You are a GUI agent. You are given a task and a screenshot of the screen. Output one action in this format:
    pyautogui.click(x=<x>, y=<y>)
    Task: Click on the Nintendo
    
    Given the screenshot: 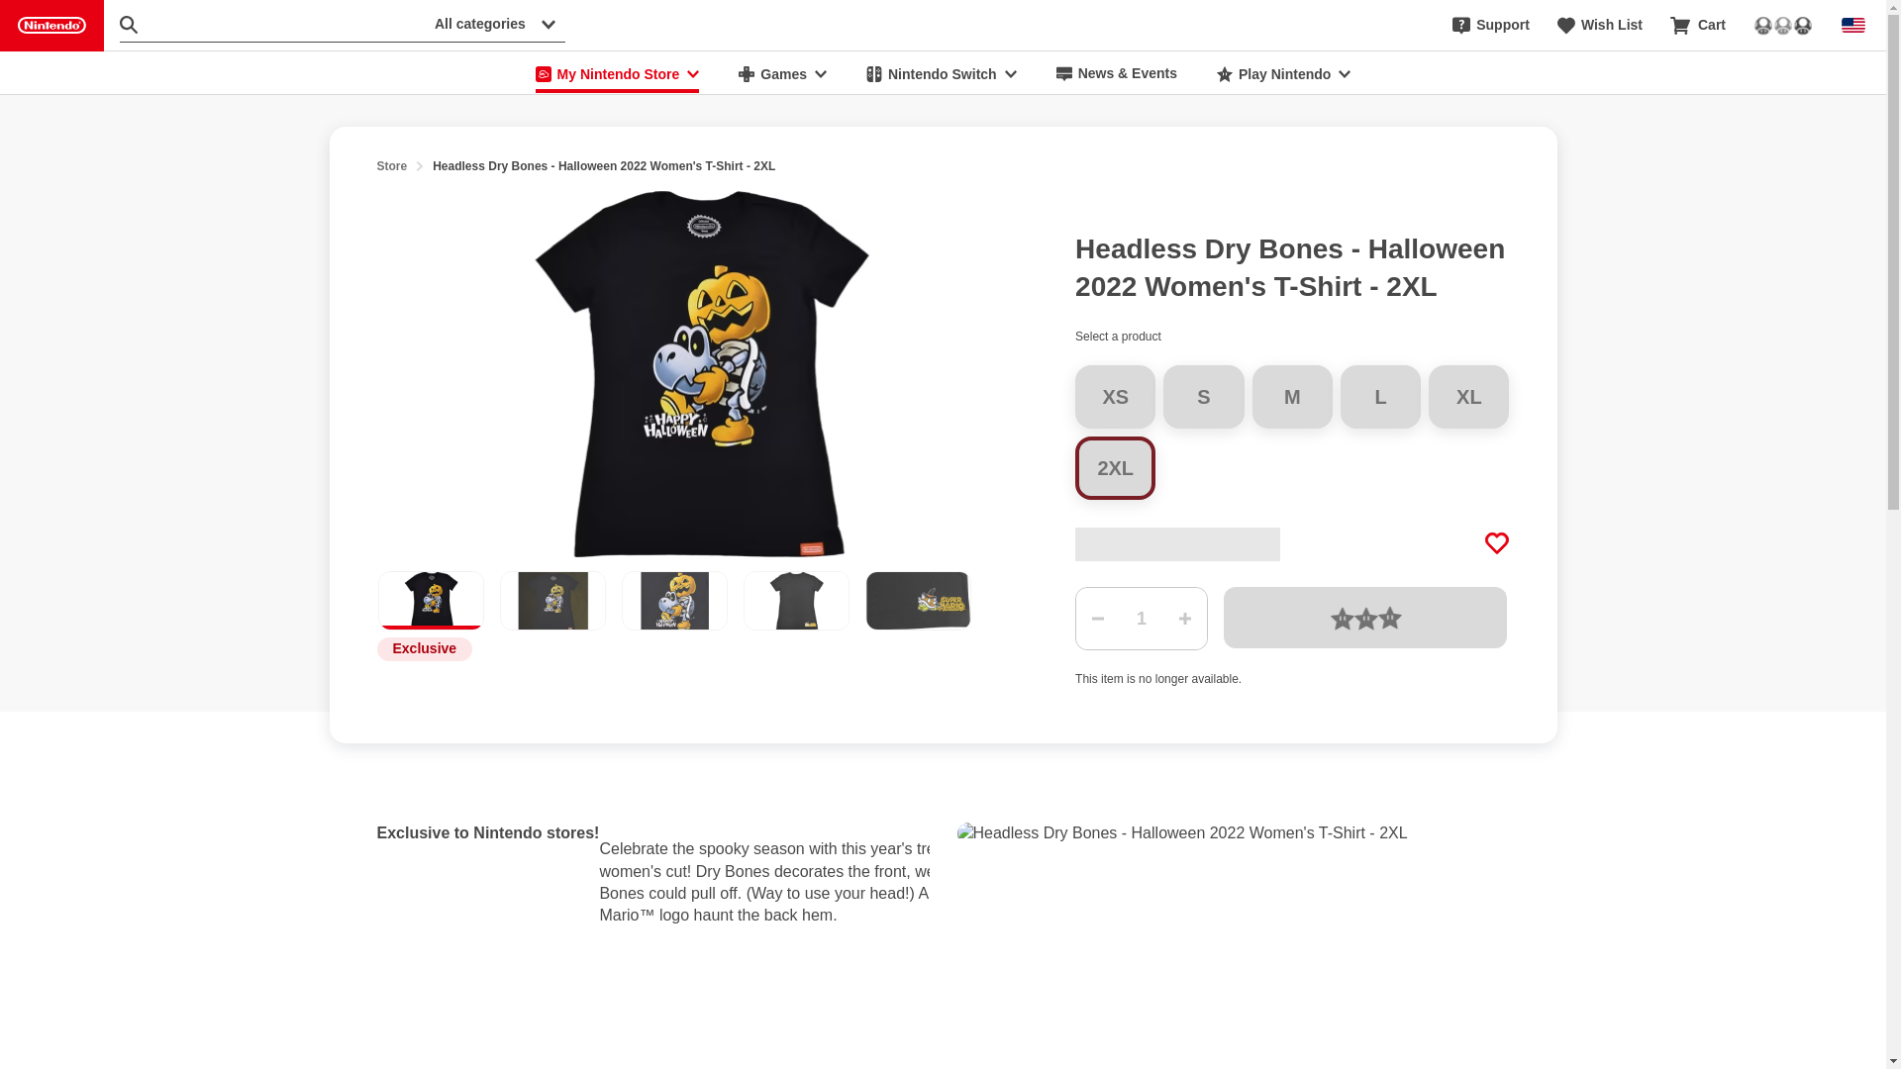 What is the action you would take?
    pyautogui.click(x=51, y=26)
    